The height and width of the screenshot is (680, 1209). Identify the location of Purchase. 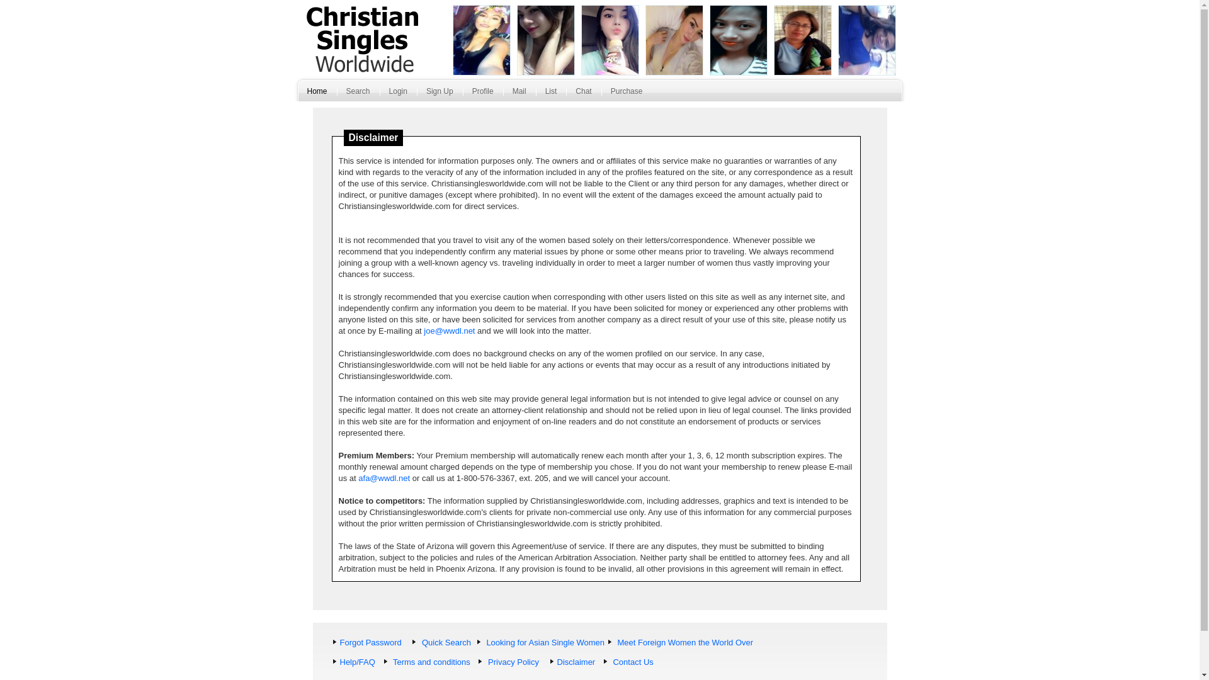
(627, 93).